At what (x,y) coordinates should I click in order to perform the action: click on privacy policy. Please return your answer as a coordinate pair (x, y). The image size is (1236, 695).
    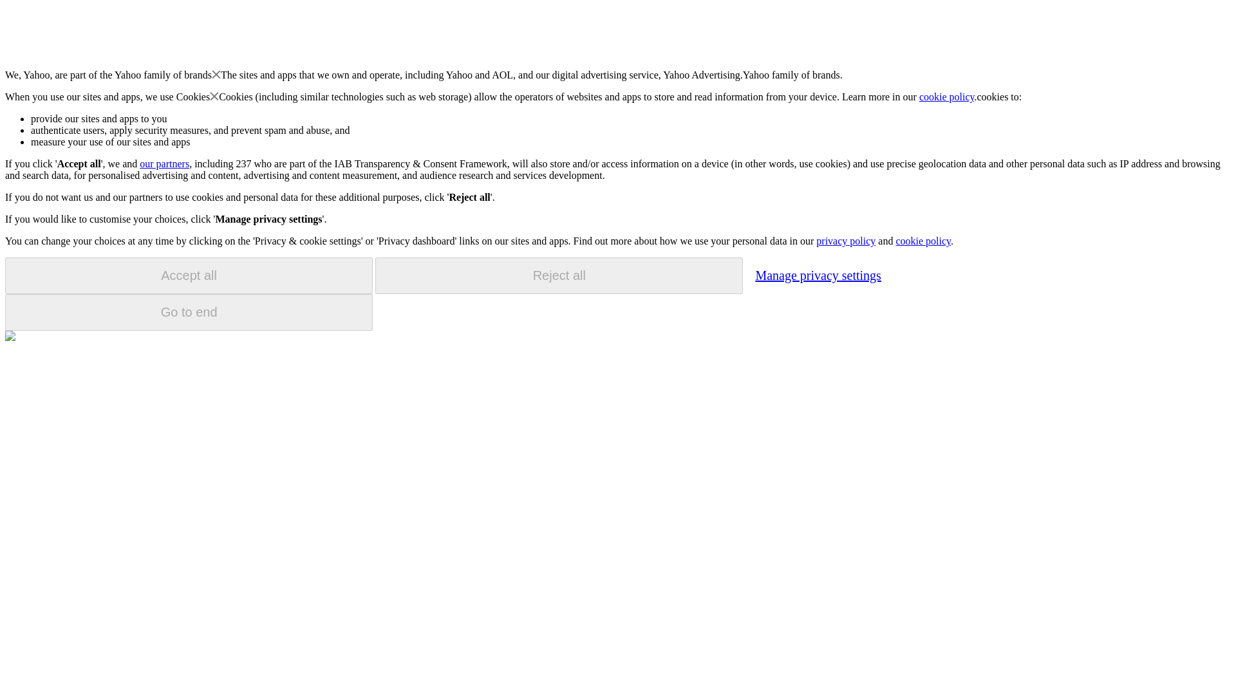
    Looking at the image, I should click on (845, 241).